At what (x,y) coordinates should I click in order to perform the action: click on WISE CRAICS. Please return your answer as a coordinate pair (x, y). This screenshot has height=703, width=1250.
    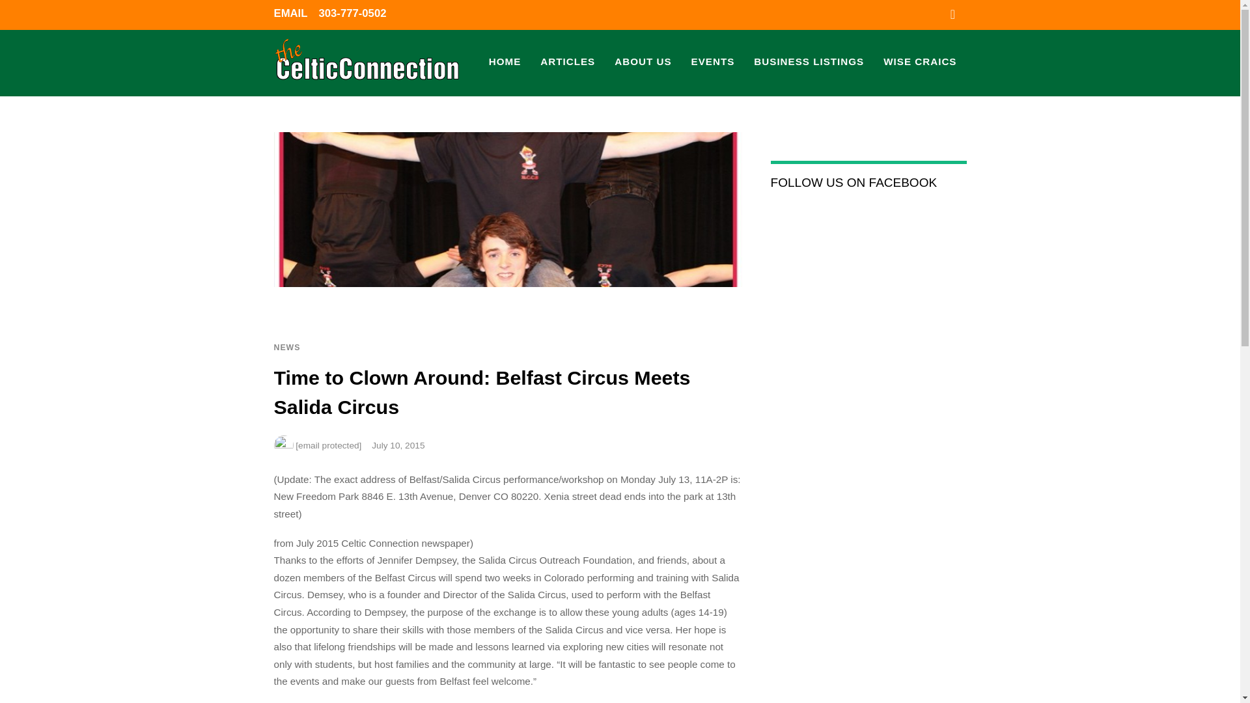
    Looking at the image, I should click on (920, 62).